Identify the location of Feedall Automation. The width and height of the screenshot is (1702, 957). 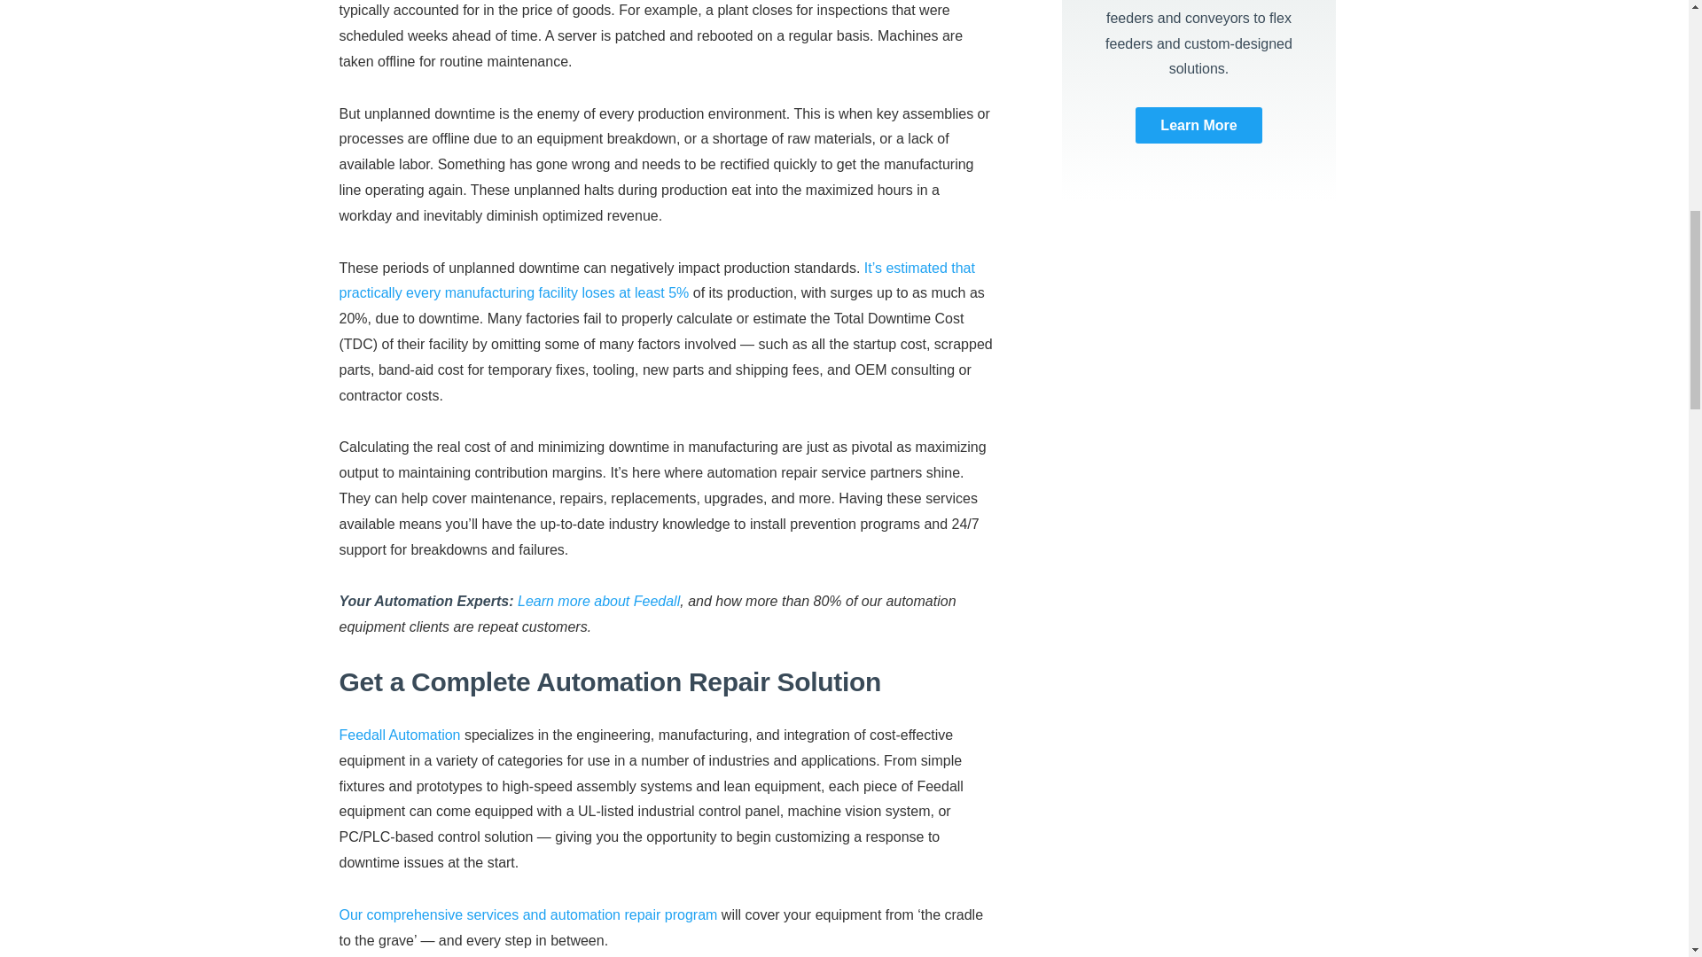
(399, 735).